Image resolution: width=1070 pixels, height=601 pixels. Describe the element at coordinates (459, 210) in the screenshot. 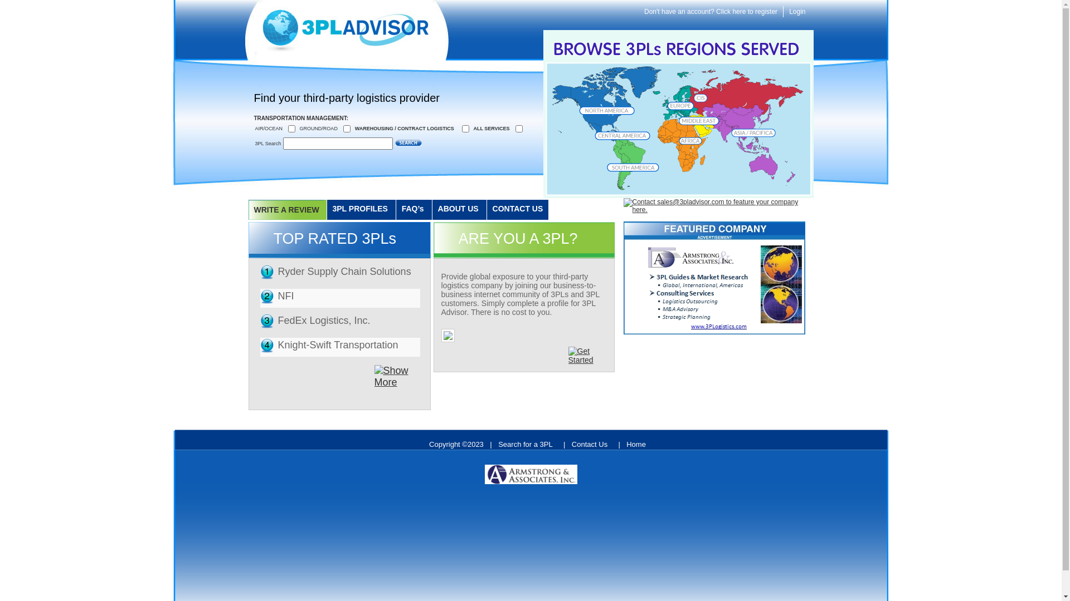

I see `ABOUT US` at that location.